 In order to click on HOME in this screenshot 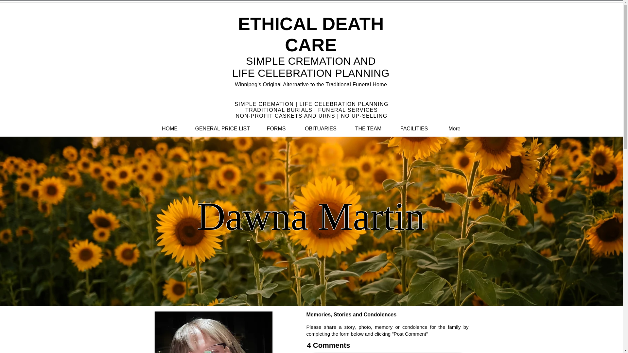, I will do `click(169, 128)`.